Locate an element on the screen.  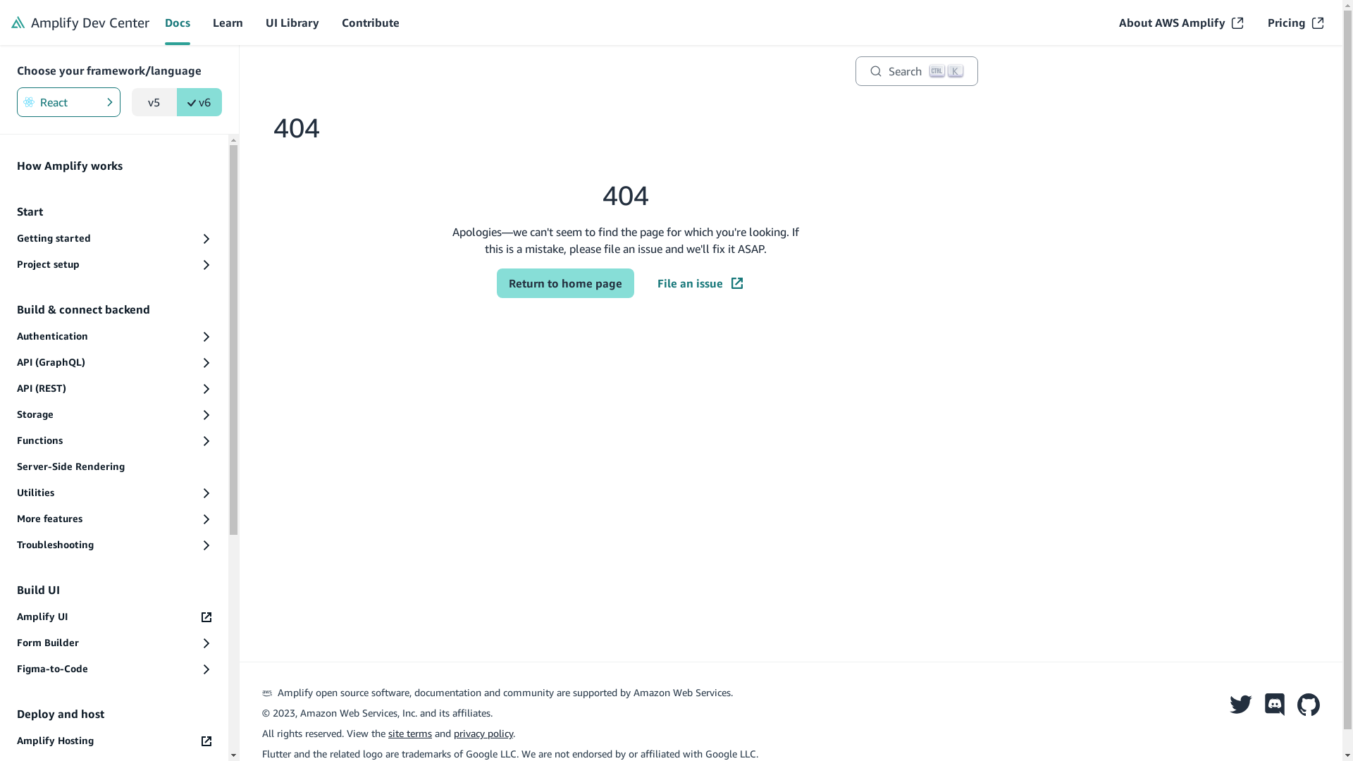
Amplify UI is located at coordinates (114, 617).